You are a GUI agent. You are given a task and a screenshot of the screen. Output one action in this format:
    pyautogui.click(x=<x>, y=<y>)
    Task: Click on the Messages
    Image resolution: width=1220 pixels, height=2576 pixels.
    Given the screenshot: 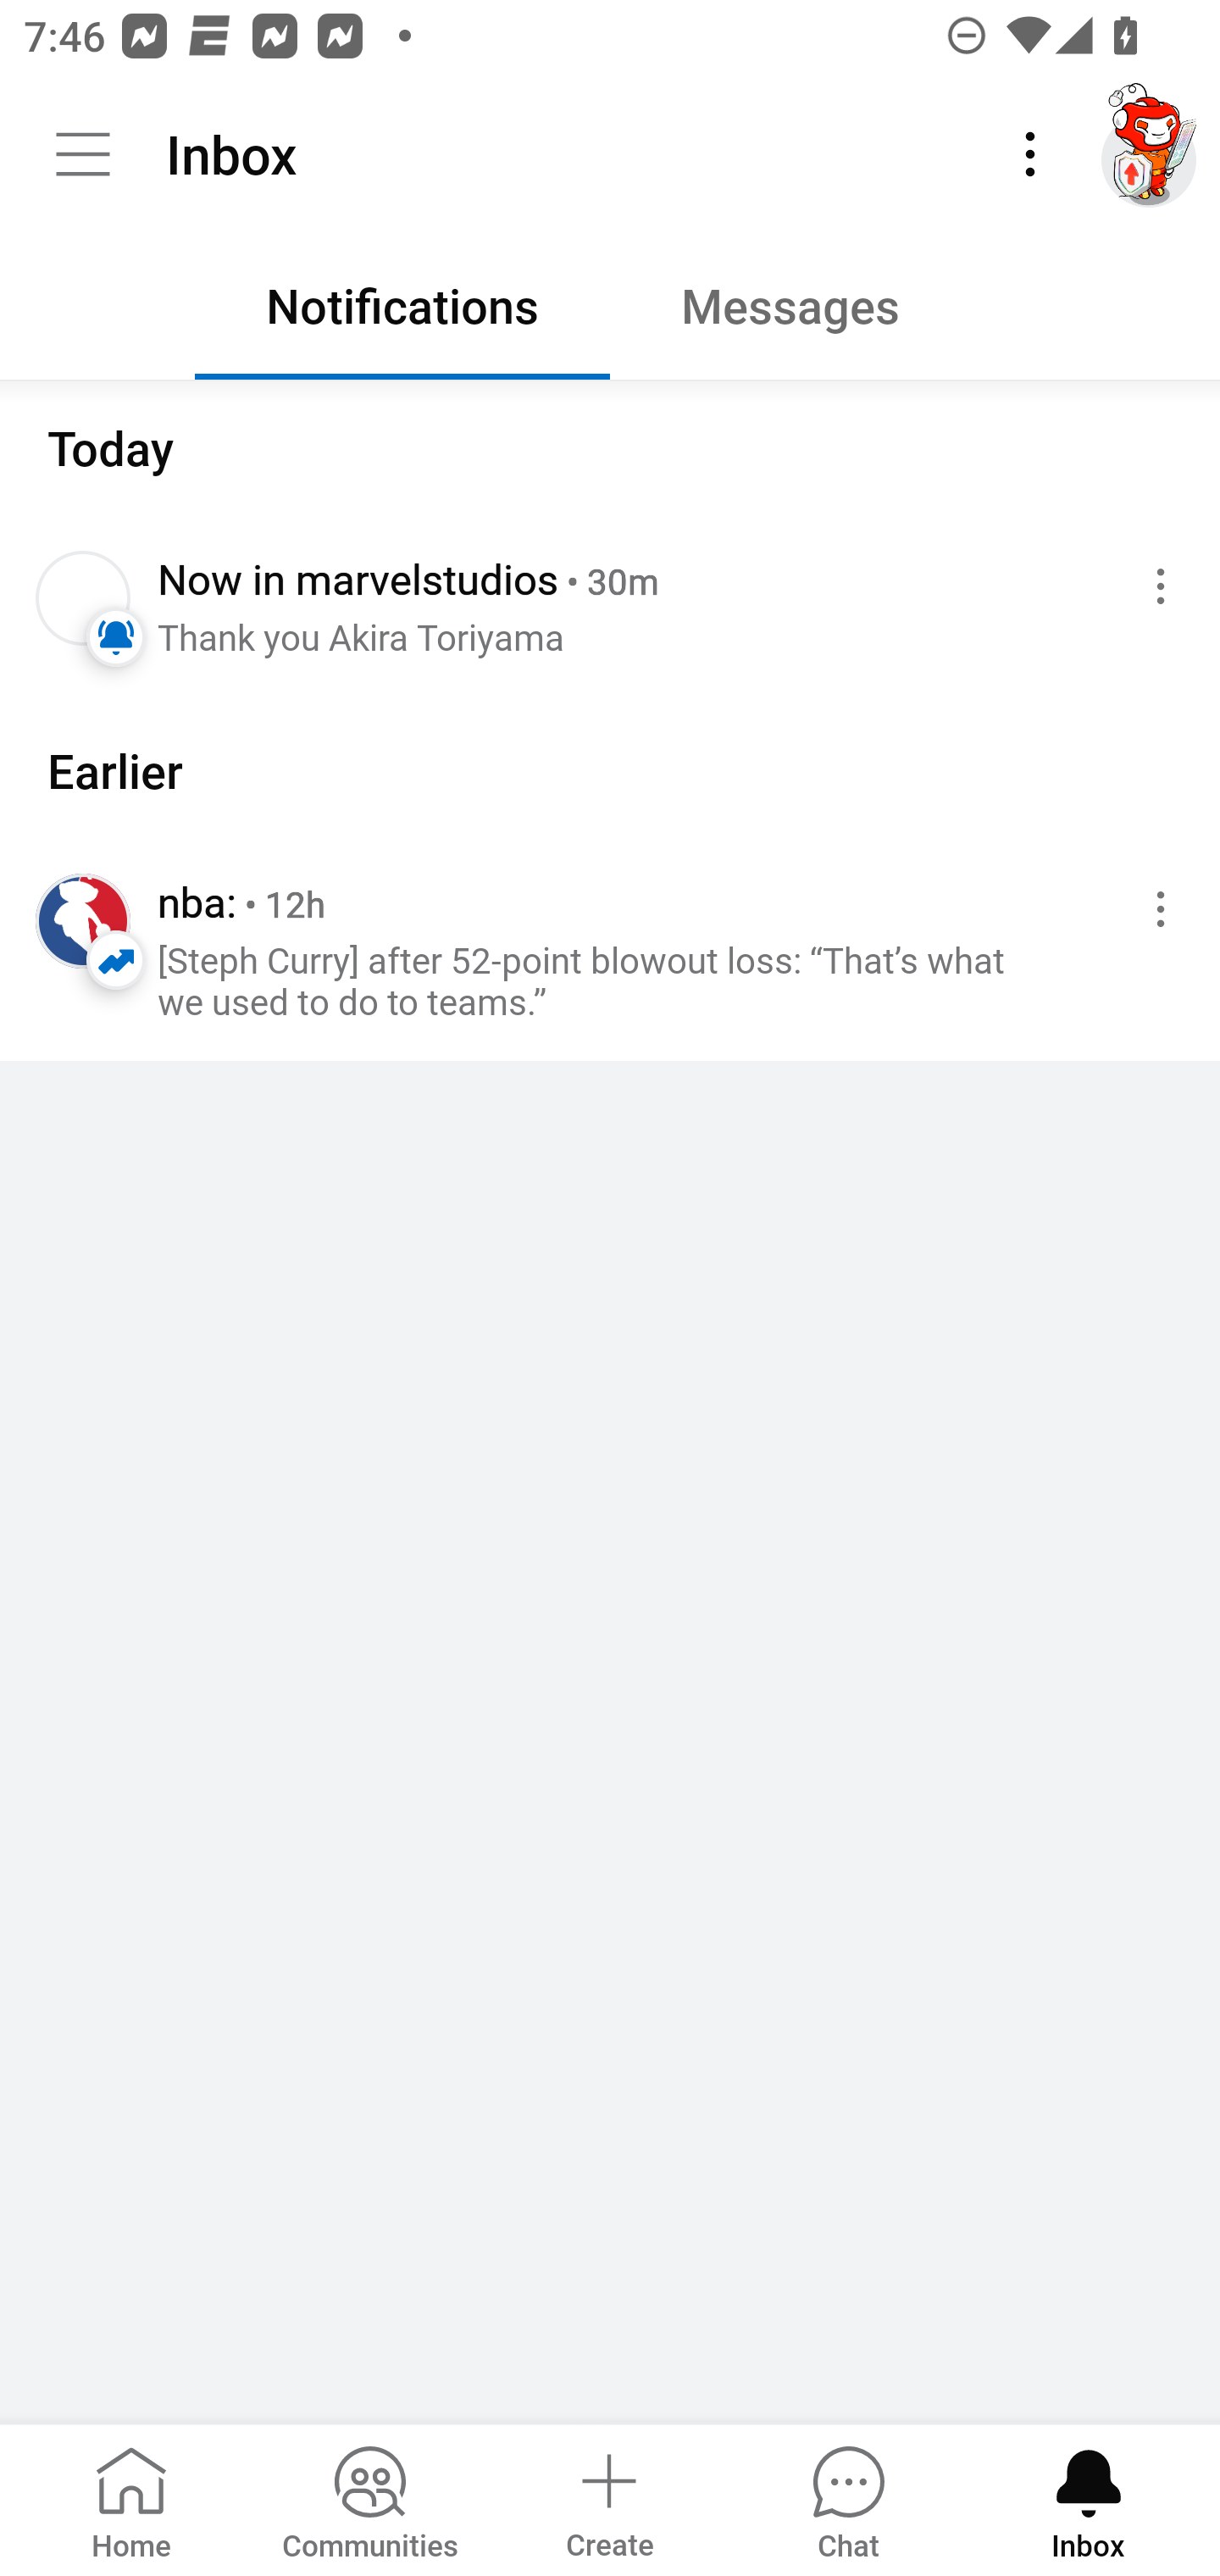 What is the action you would take?
    pyautogui.click(x=817, y=314)
    